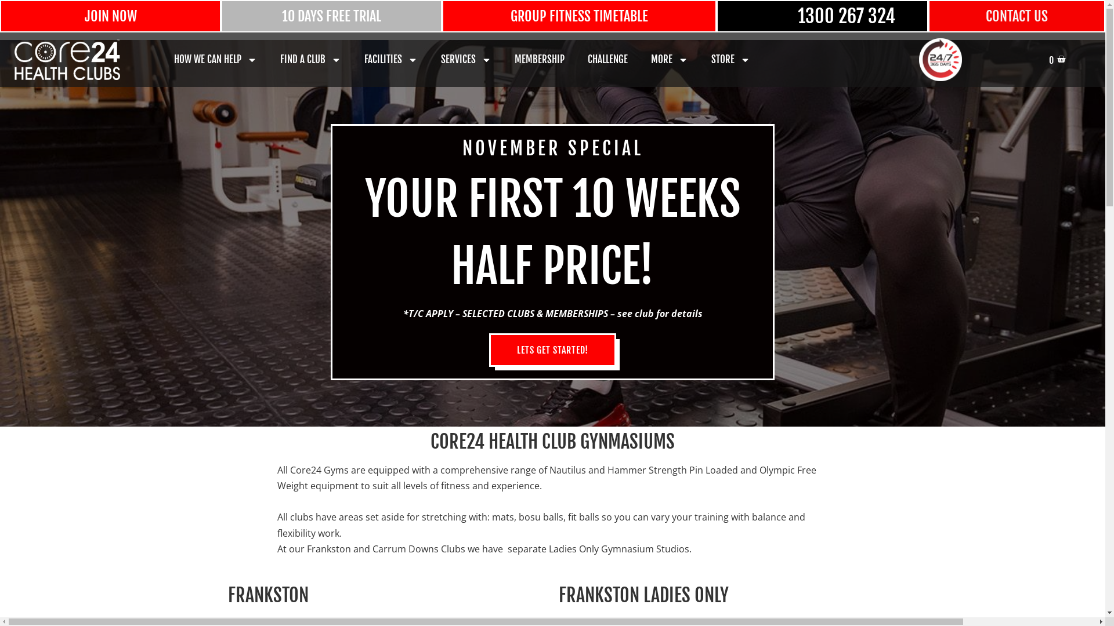  I want to click on MORE, so click(670, 60).